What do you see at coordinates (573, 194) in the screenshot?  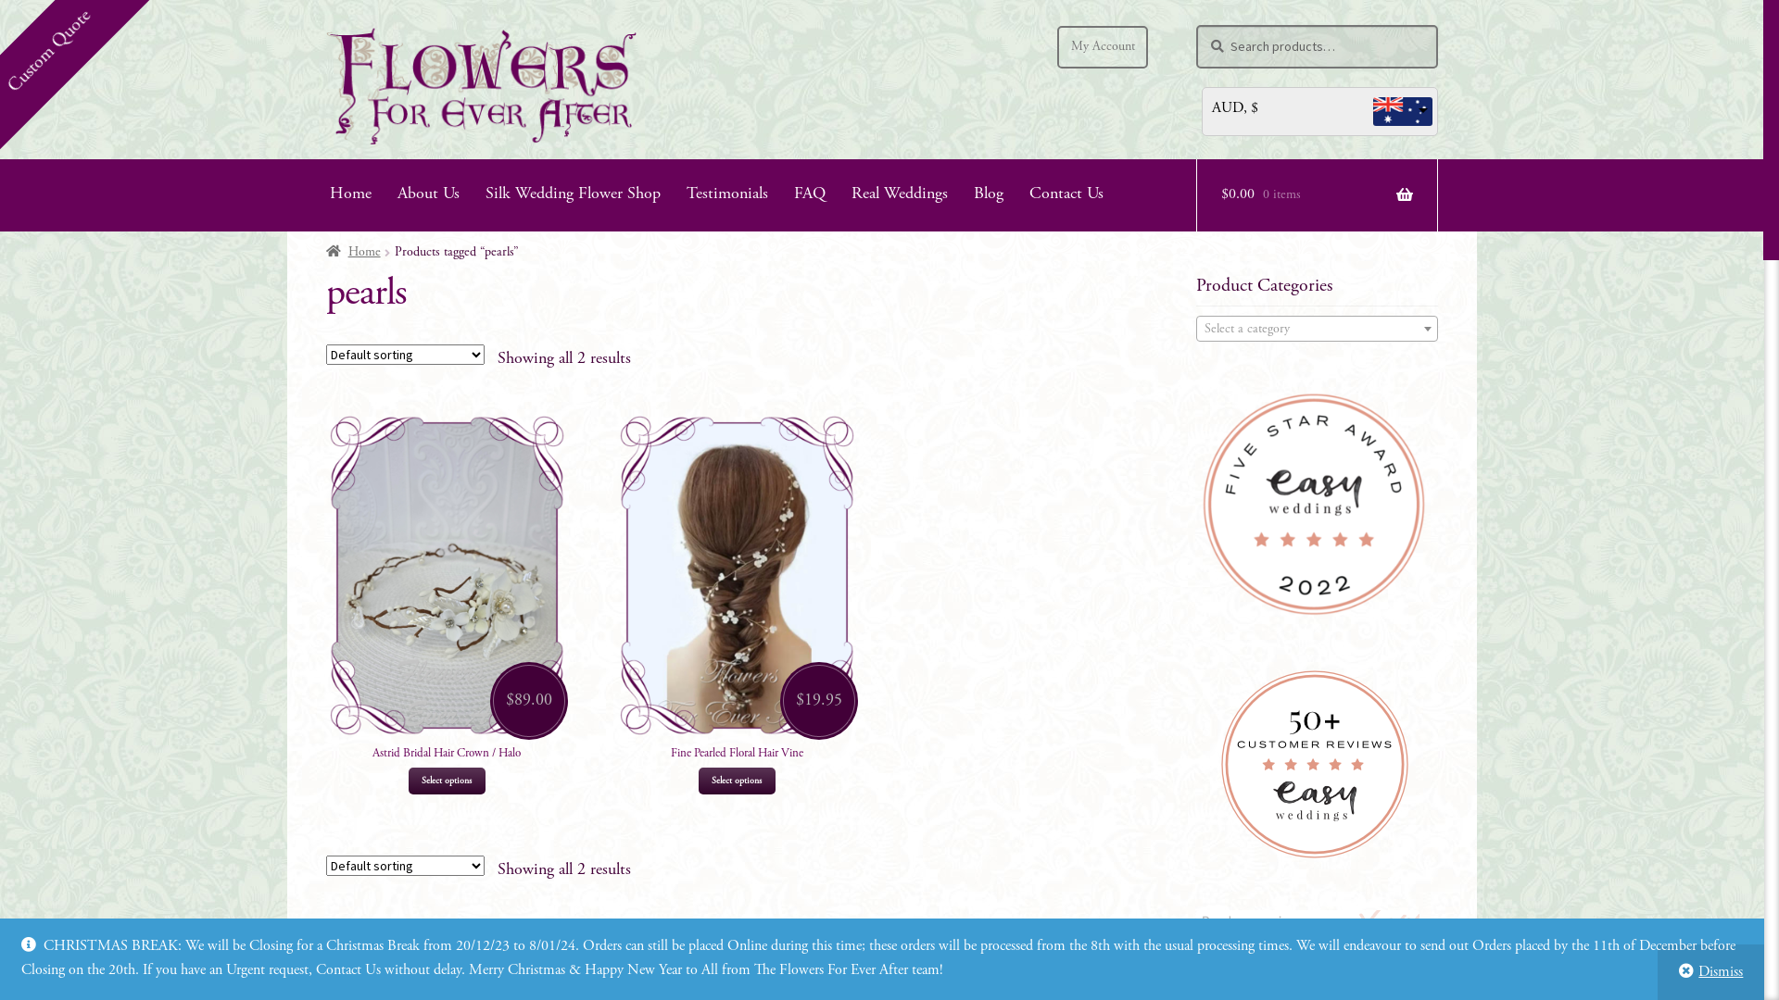 I see `Silk Wedding Flower Shop` at bounding box center [573, 194].